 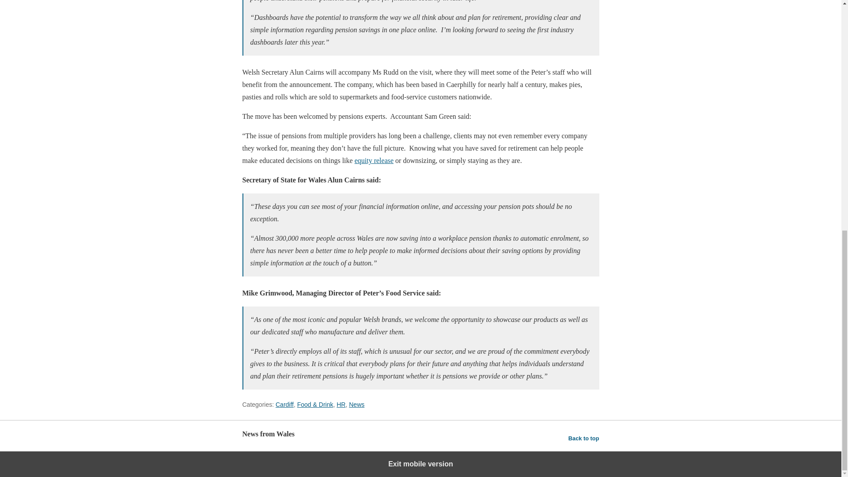 I want to click on Cardiff, so click(x=284, y=405).